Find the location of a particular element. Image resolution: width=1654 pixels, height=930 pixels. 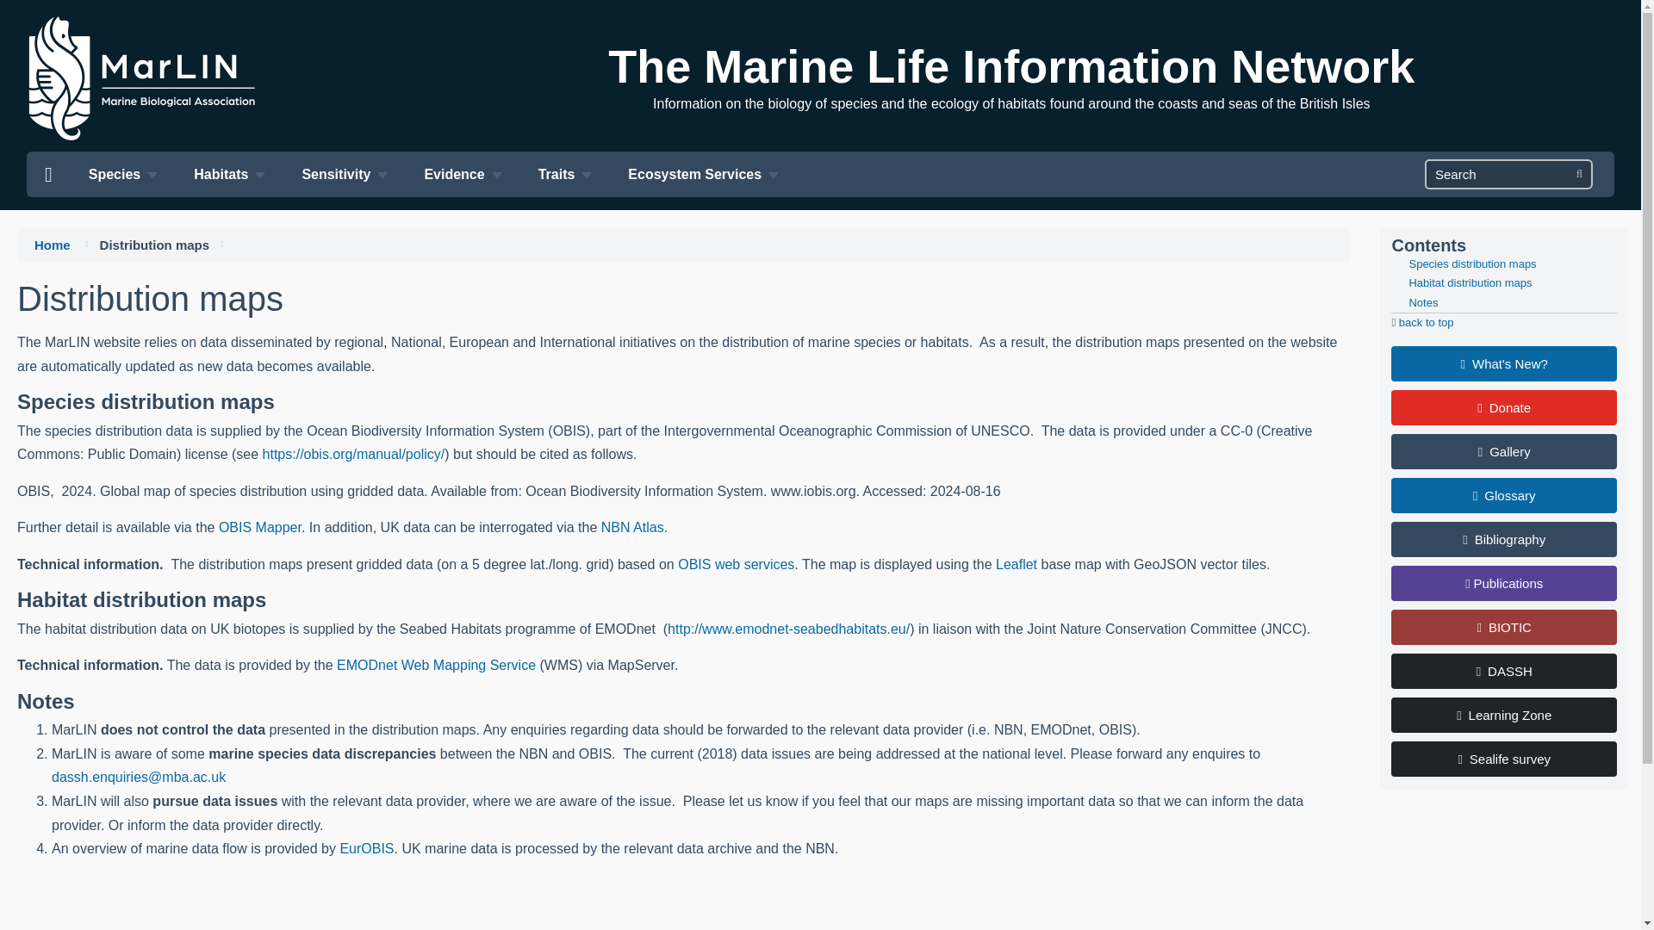

Sensitivity is located at coordinates (344, 174).